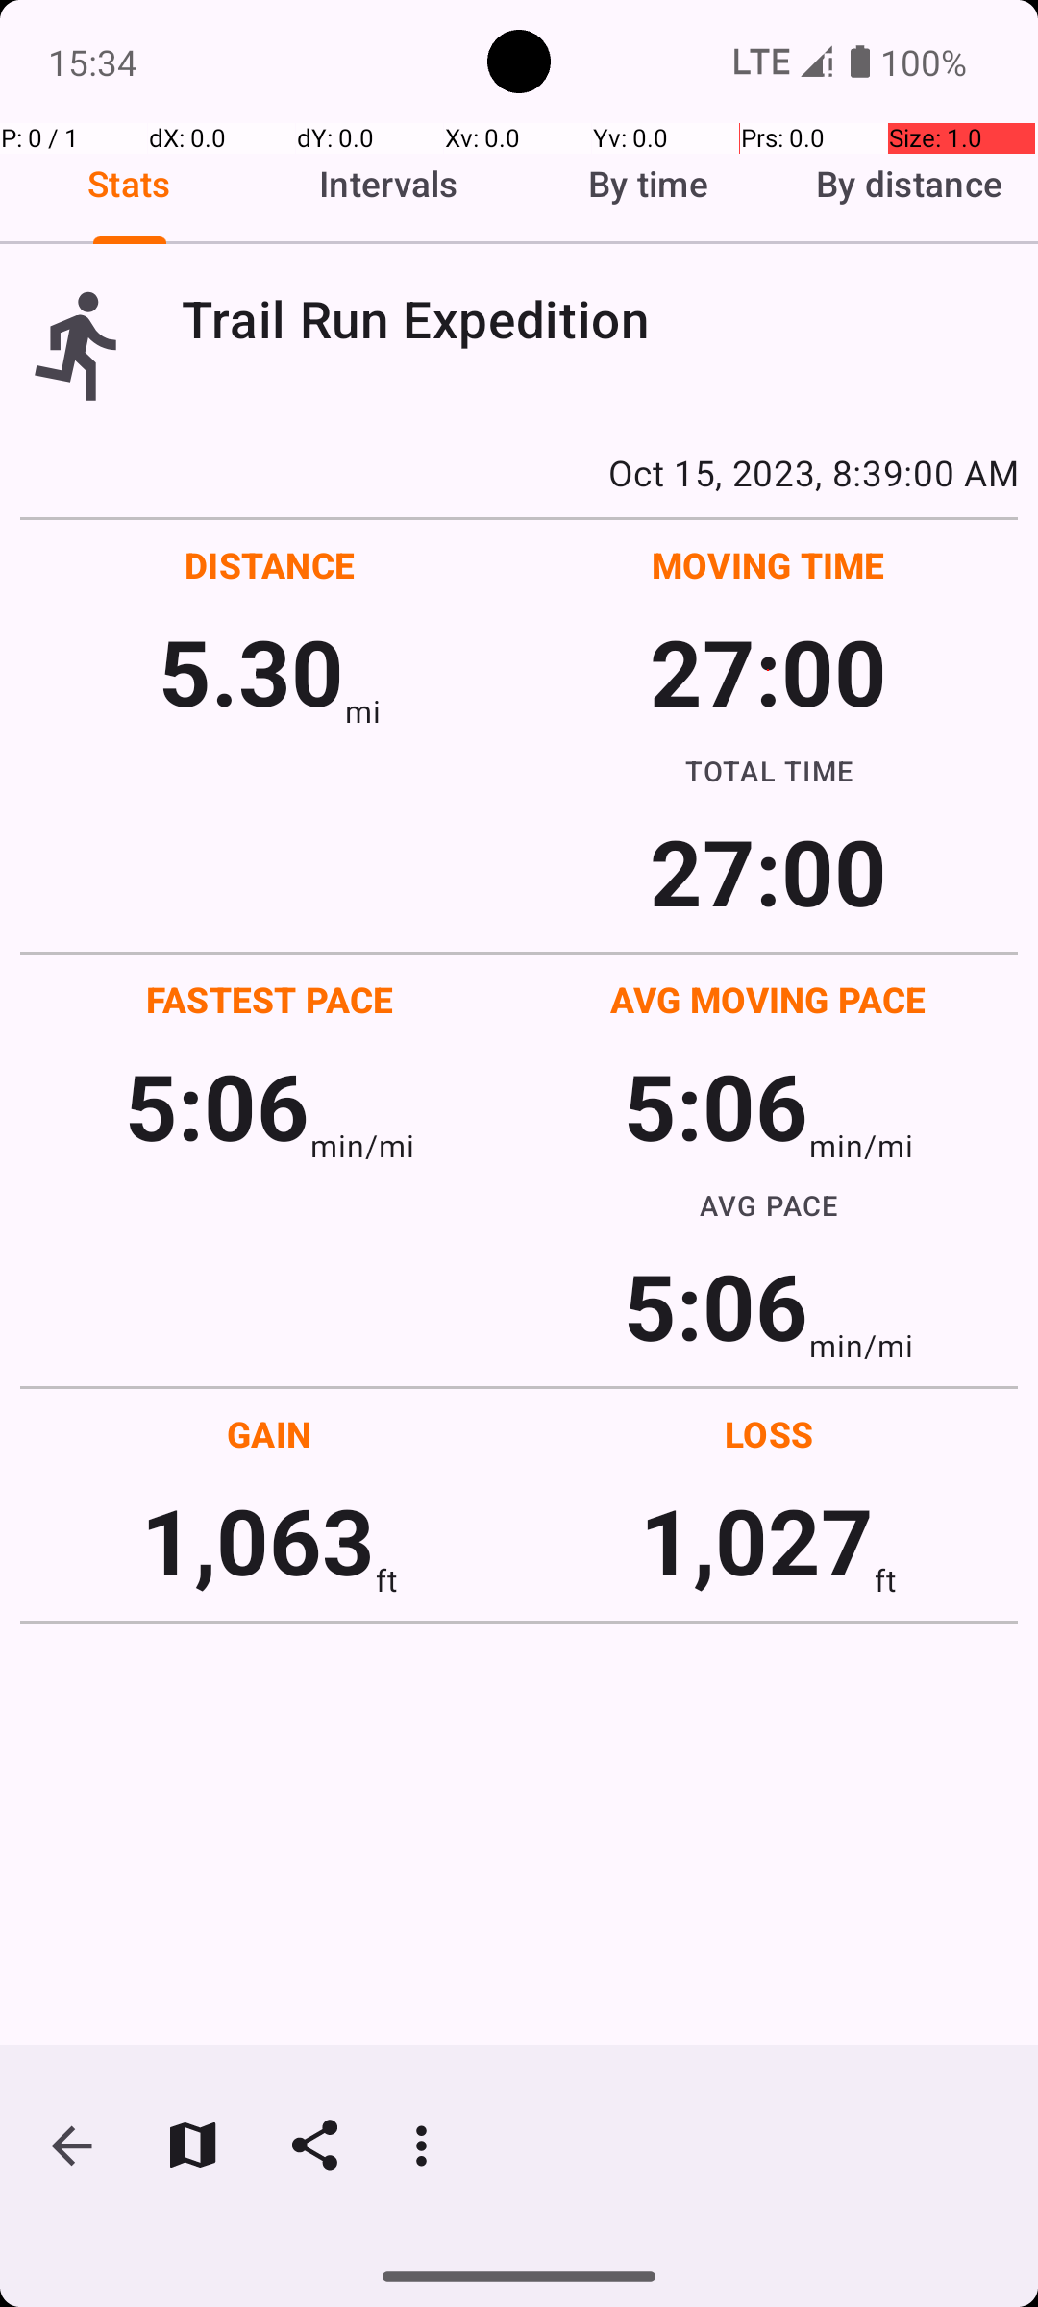 Image resolution: width=1038 pixels, height=2307 pixels. I want to click on 27:00, so click(769, 671).